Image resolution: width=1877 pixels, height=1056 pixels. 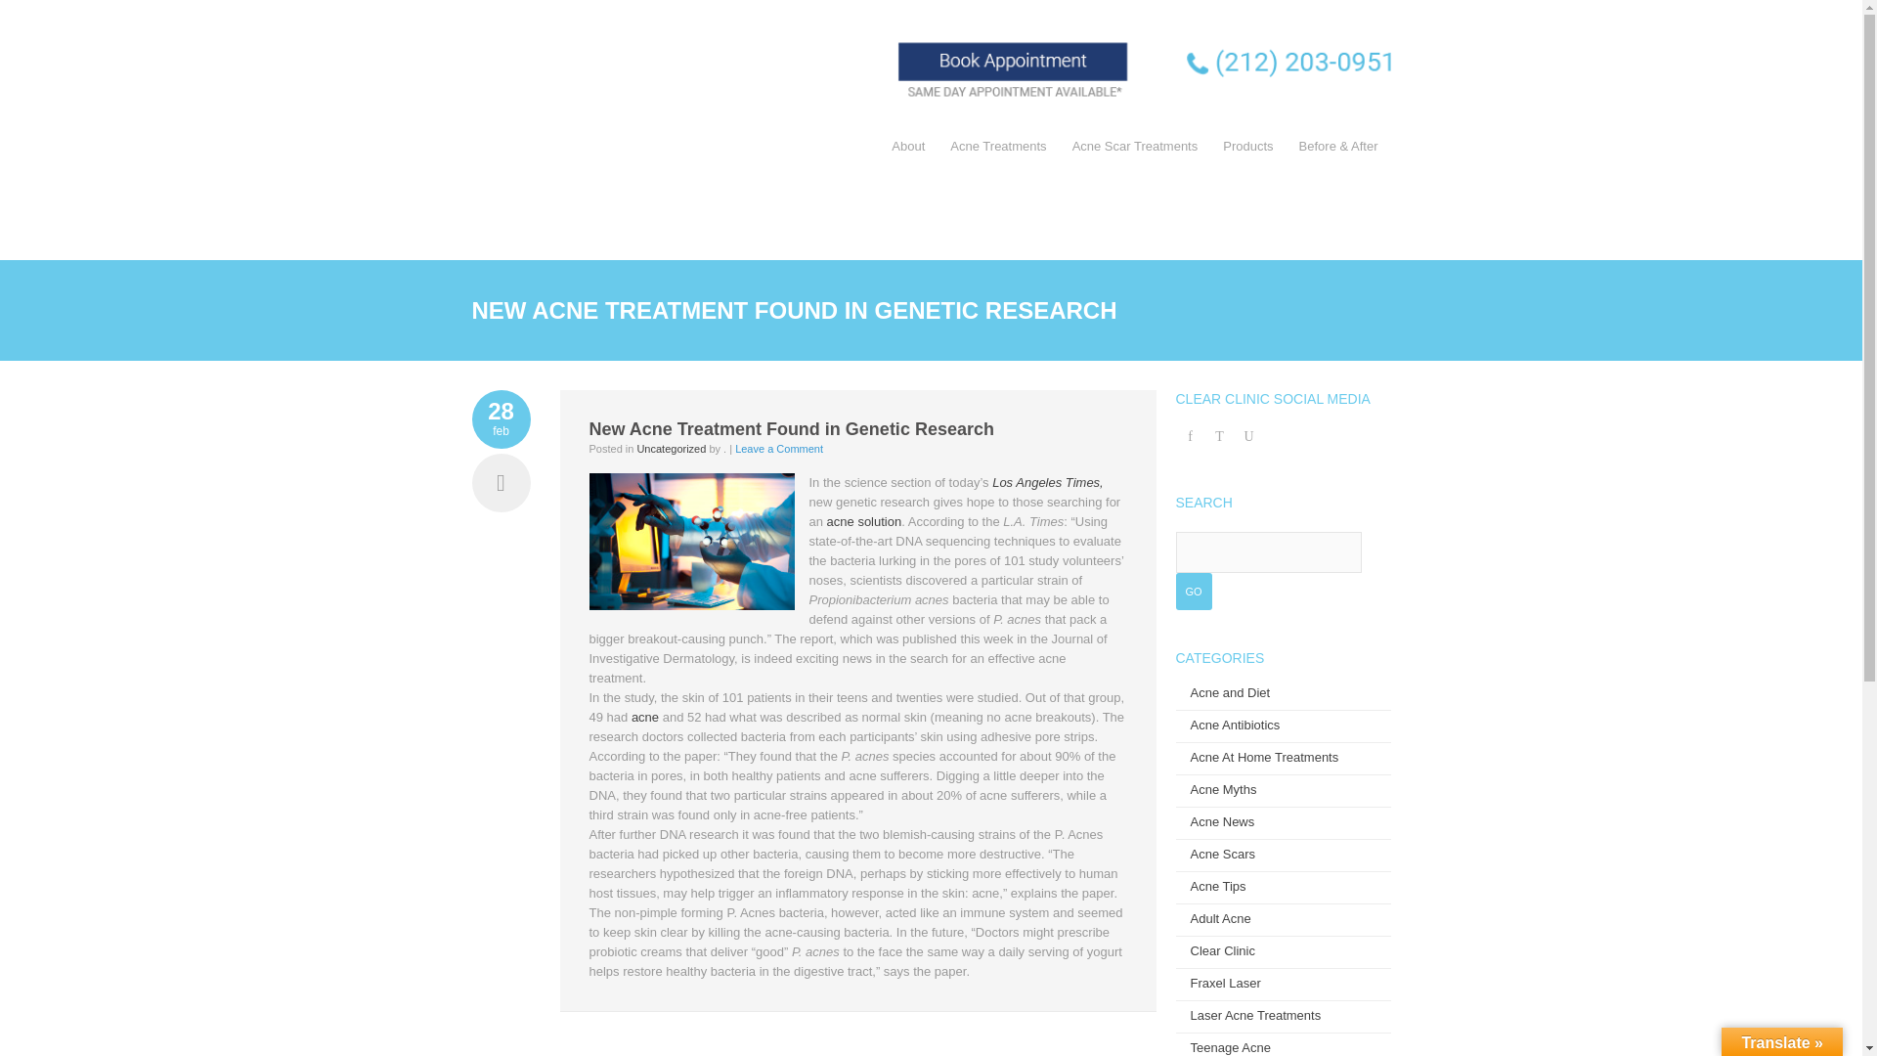 I want to click on Permalink to New Acne Treatment Found in Genetic Research, so click(x=790, y=428).